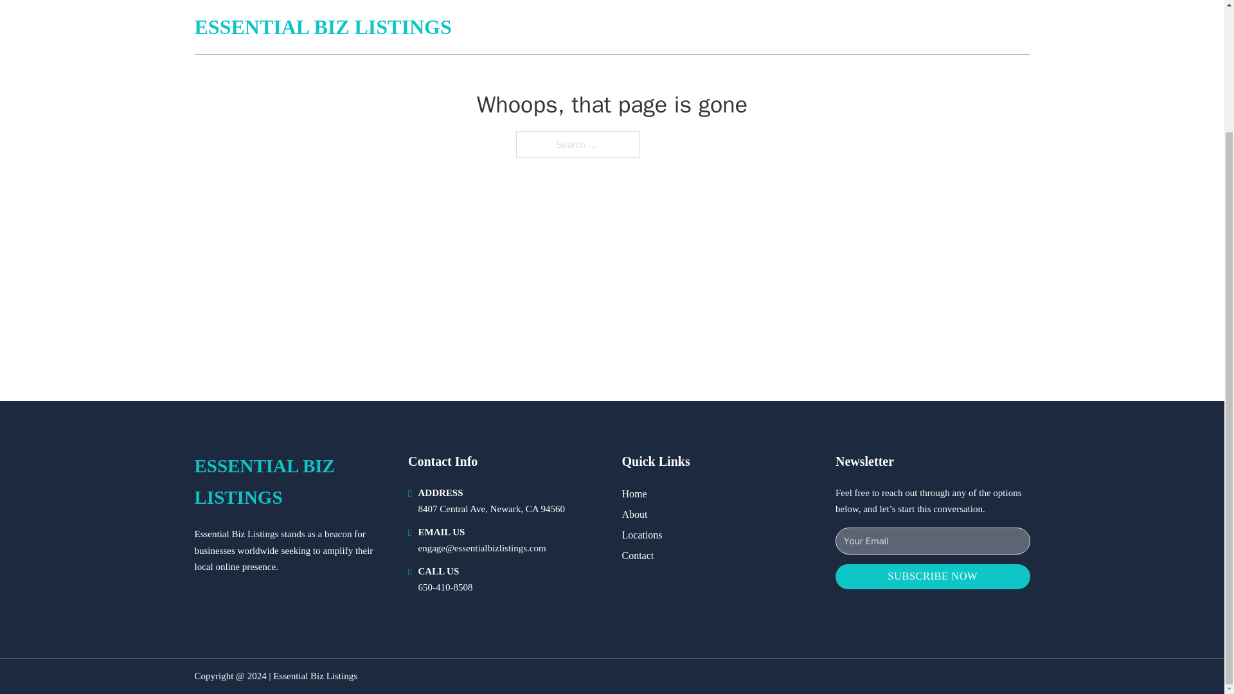  Describe the element at coordinates (638, 555) in the screenshot. I see `Contact` at that location.